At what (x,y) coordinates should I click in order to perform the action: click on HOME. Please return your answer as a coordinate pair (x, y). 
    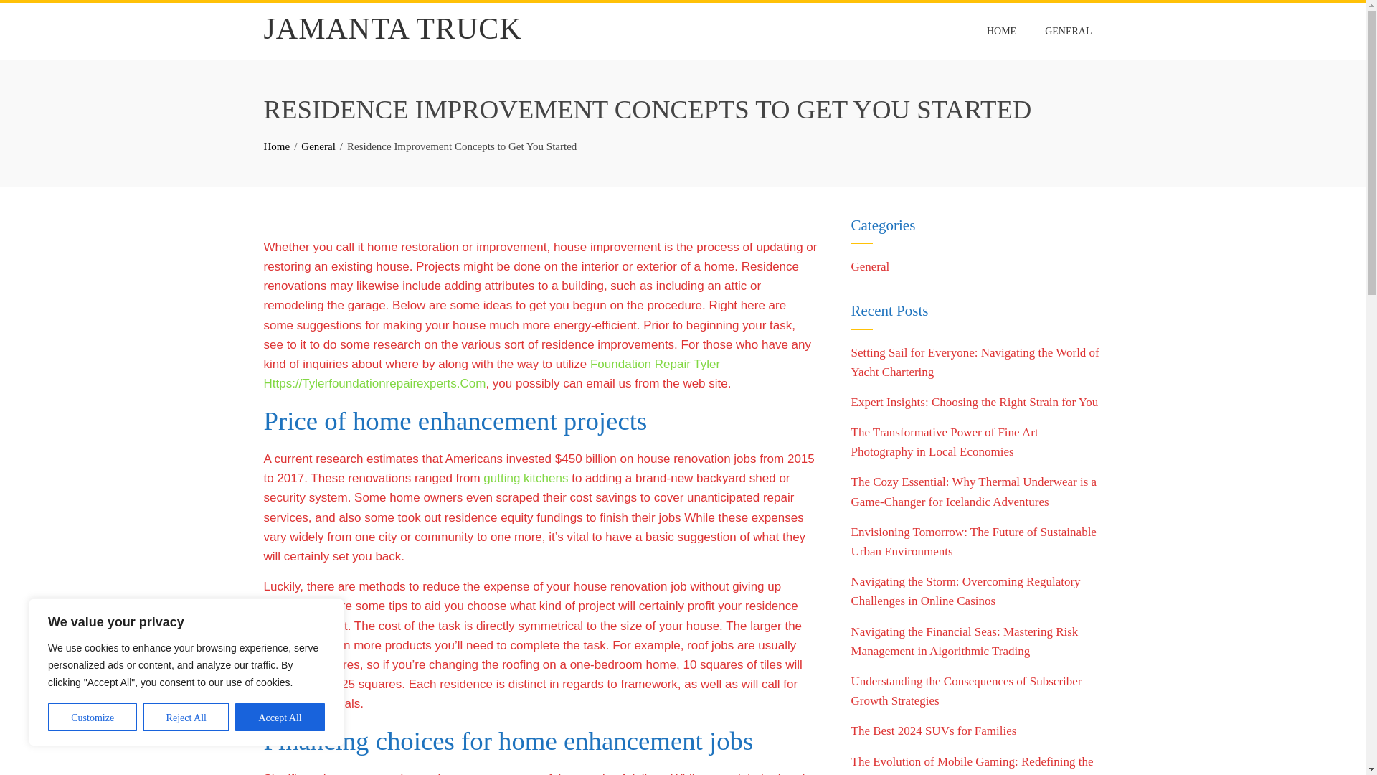
    Looking at the image, I should click on (1001, 31).